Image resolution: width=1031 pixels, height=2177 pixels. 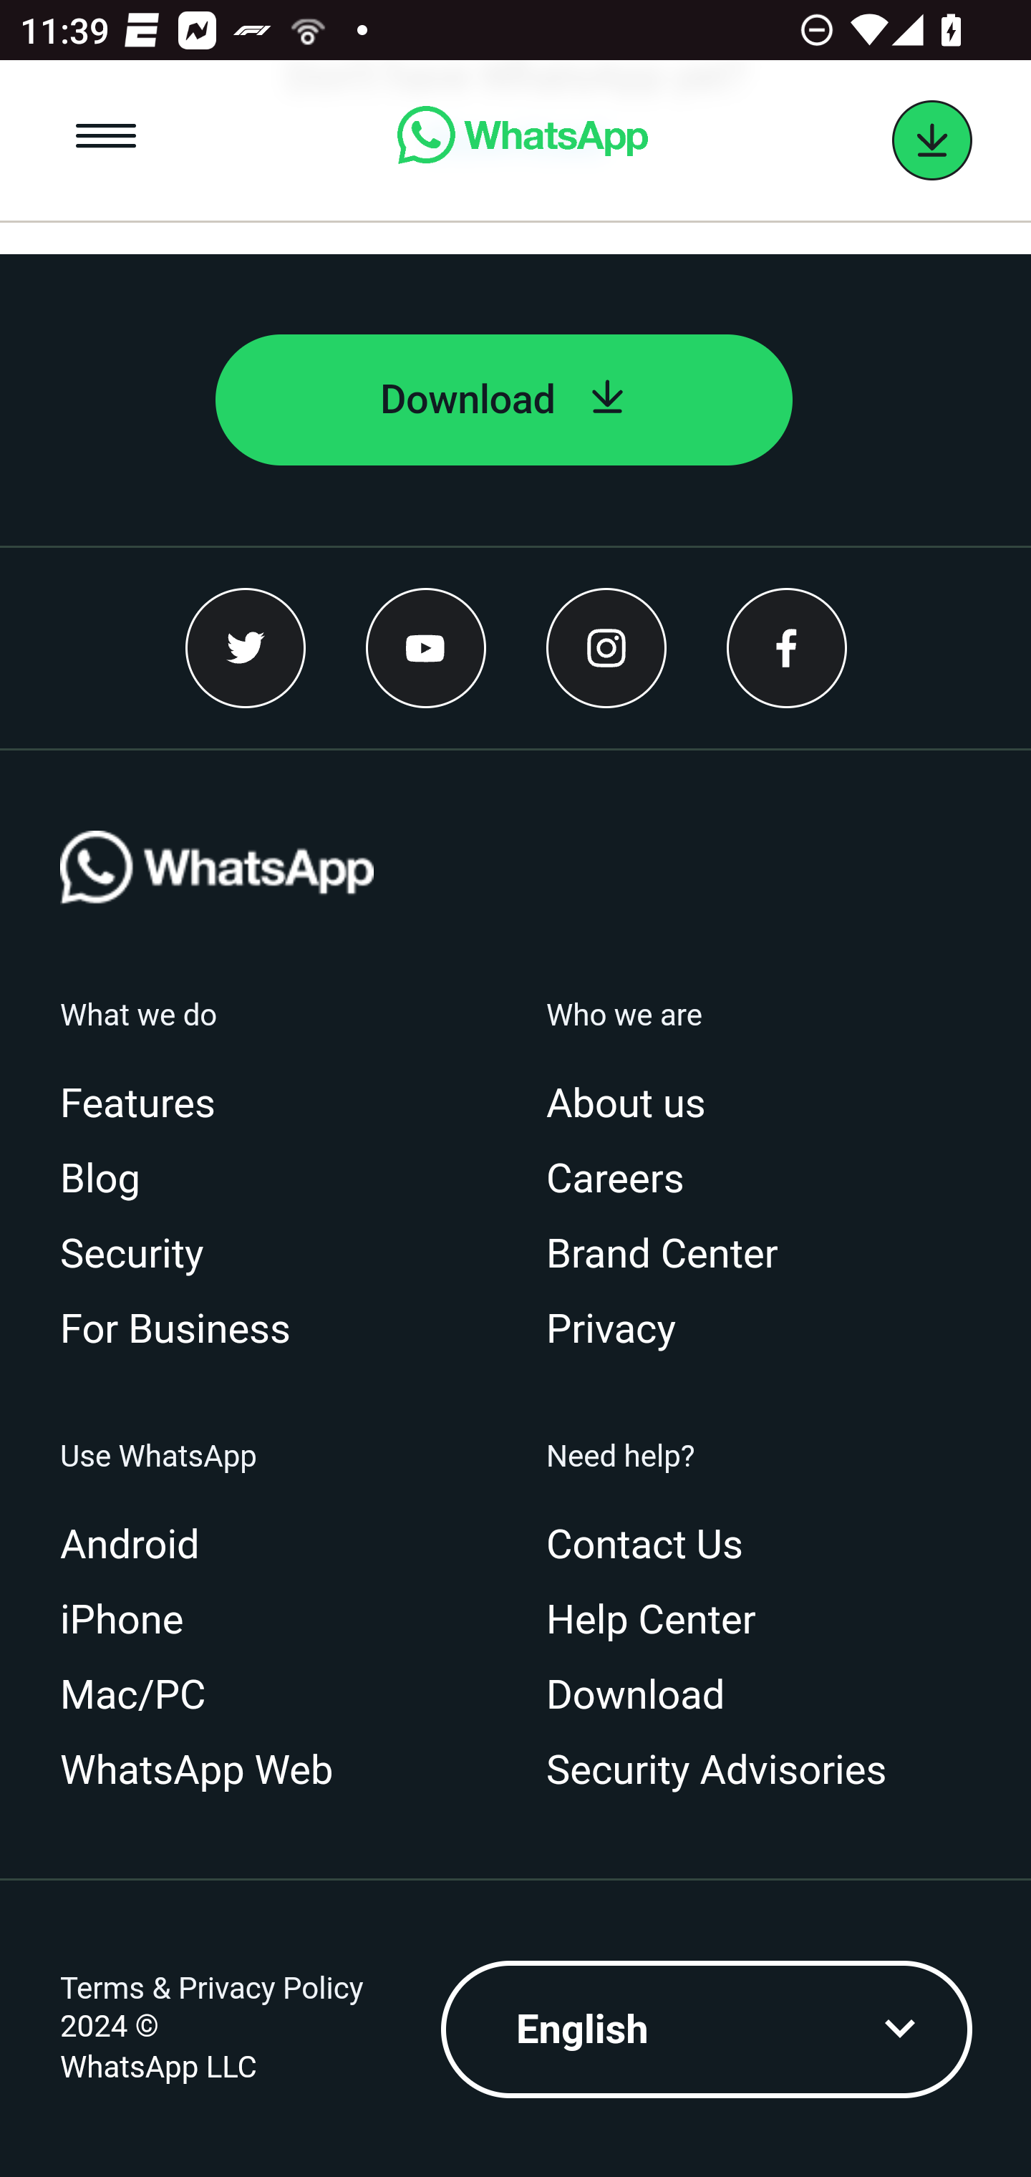 I want to click on Instagram, so click(x=606, y=650).